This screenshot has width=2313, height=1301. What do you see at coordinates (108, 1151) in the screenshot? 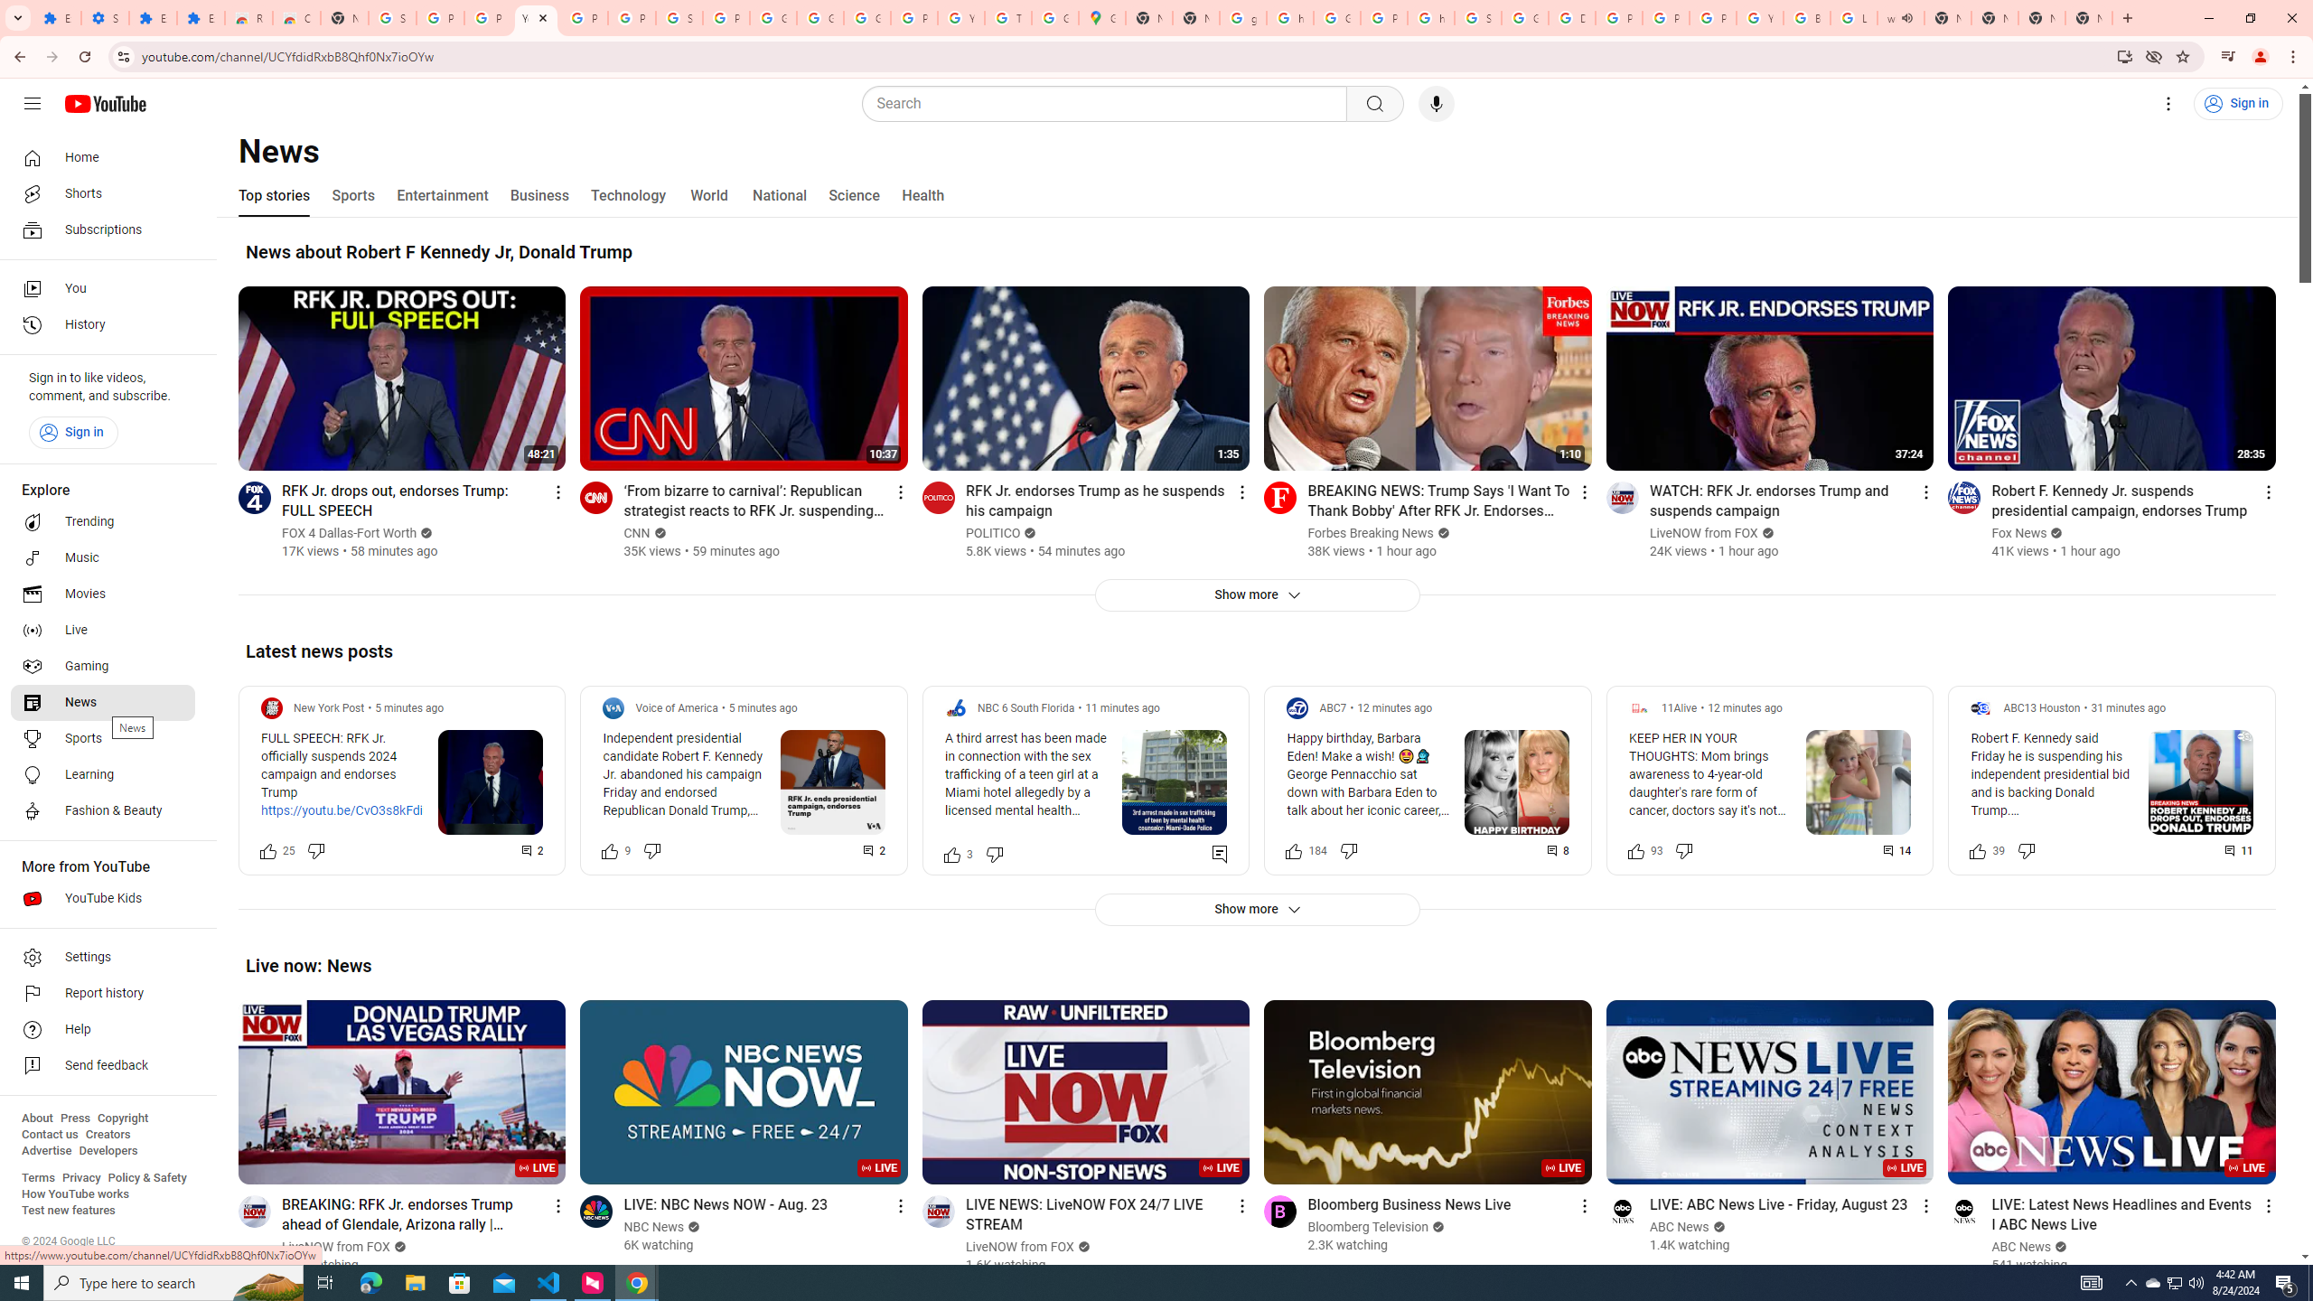
I see `Developers` at bounding box center [108, 1151].